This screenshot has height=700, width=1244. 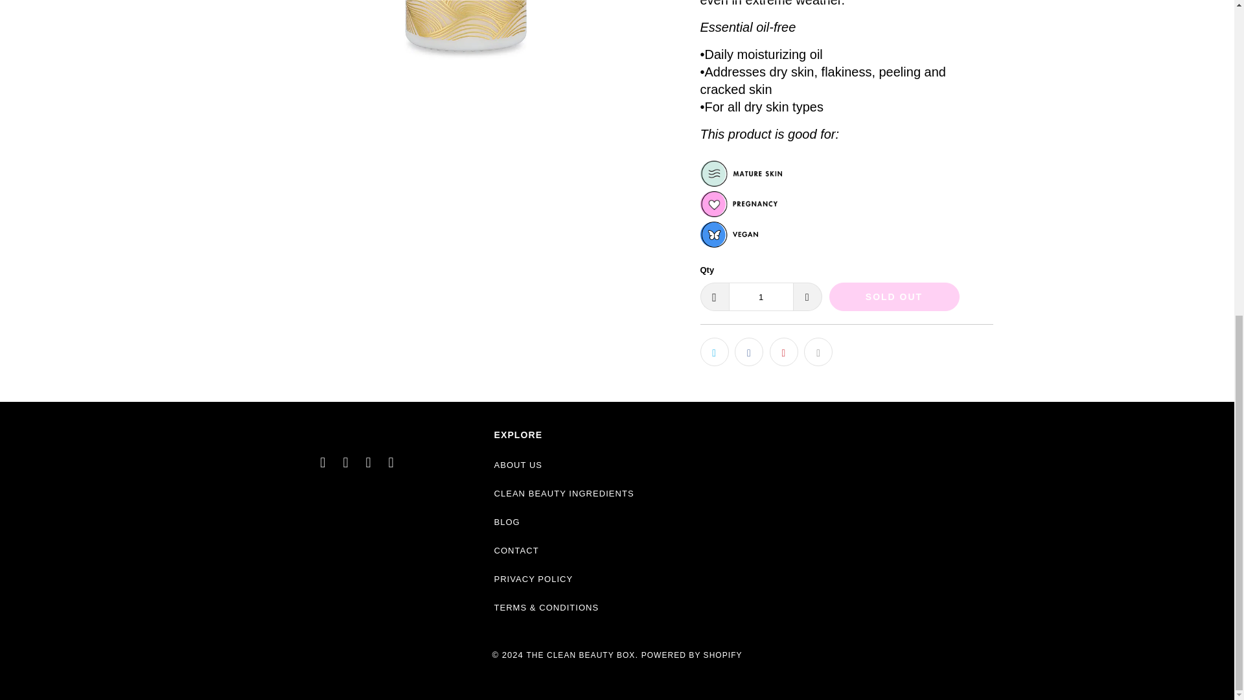 I want to click on Share this on Twitter, so click(x=713, y=351).